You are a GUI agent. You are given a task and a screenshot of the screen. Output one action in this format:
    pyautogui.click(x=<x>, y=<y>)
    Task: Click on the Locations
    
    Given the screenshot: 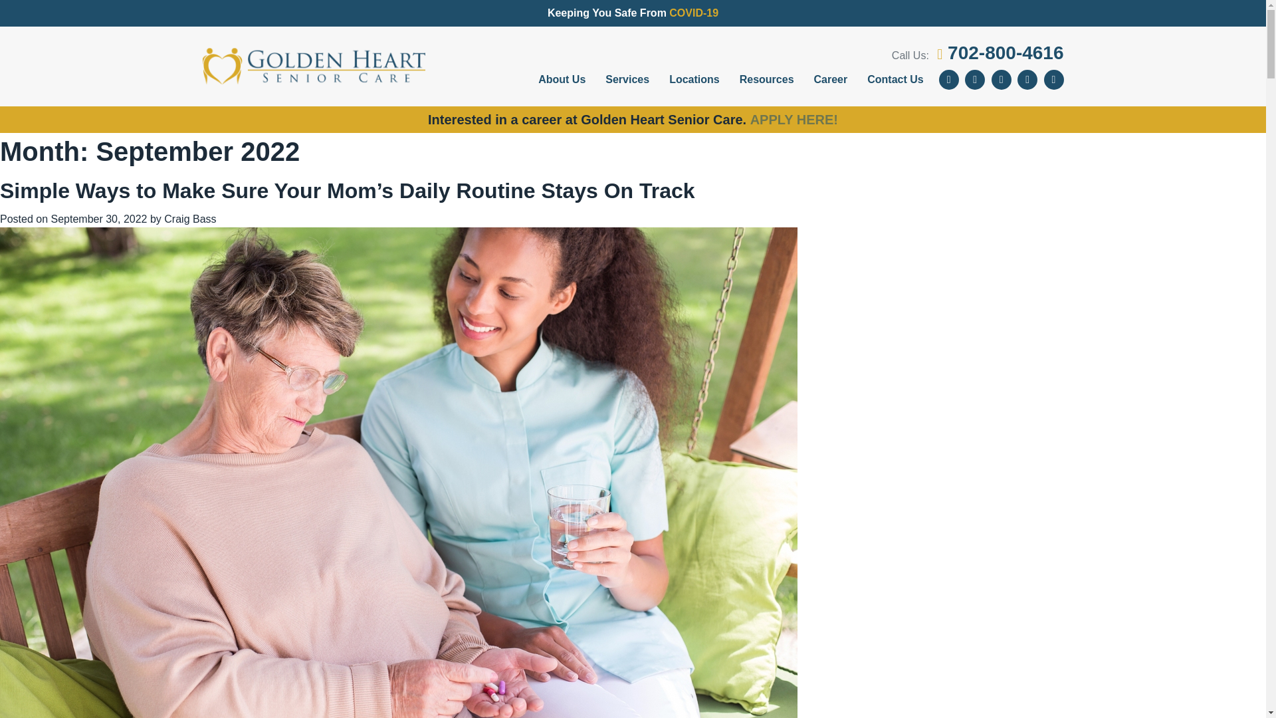 What is the action you would take?
    pyautogui.click(x=694, y=80)
    